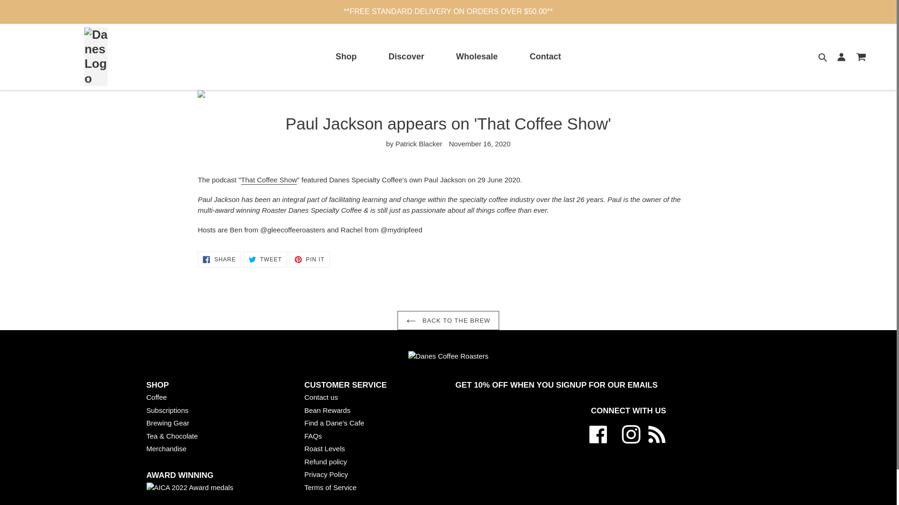 This screenshot has height=505, width=899. Describe the element at coordinates (823, 57) in the screenshot. I see `Search` at that location.